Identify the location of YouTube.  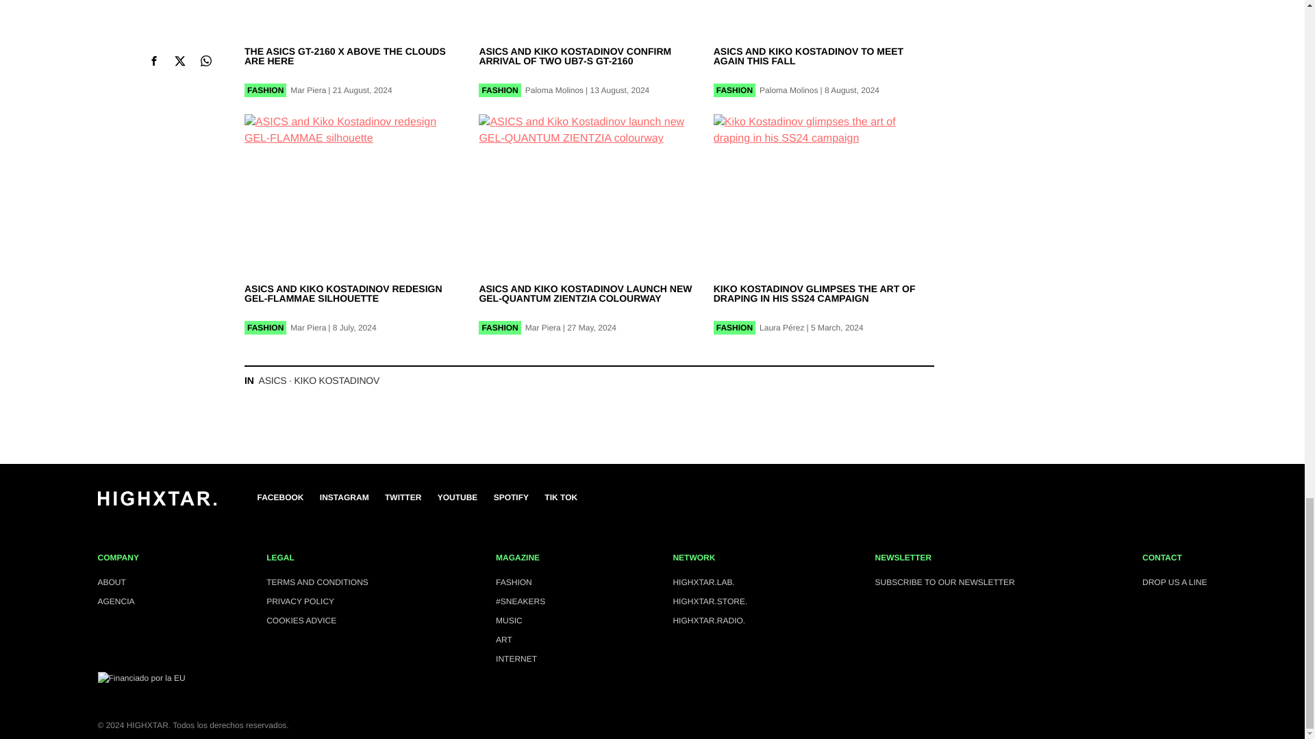
(458, 497).